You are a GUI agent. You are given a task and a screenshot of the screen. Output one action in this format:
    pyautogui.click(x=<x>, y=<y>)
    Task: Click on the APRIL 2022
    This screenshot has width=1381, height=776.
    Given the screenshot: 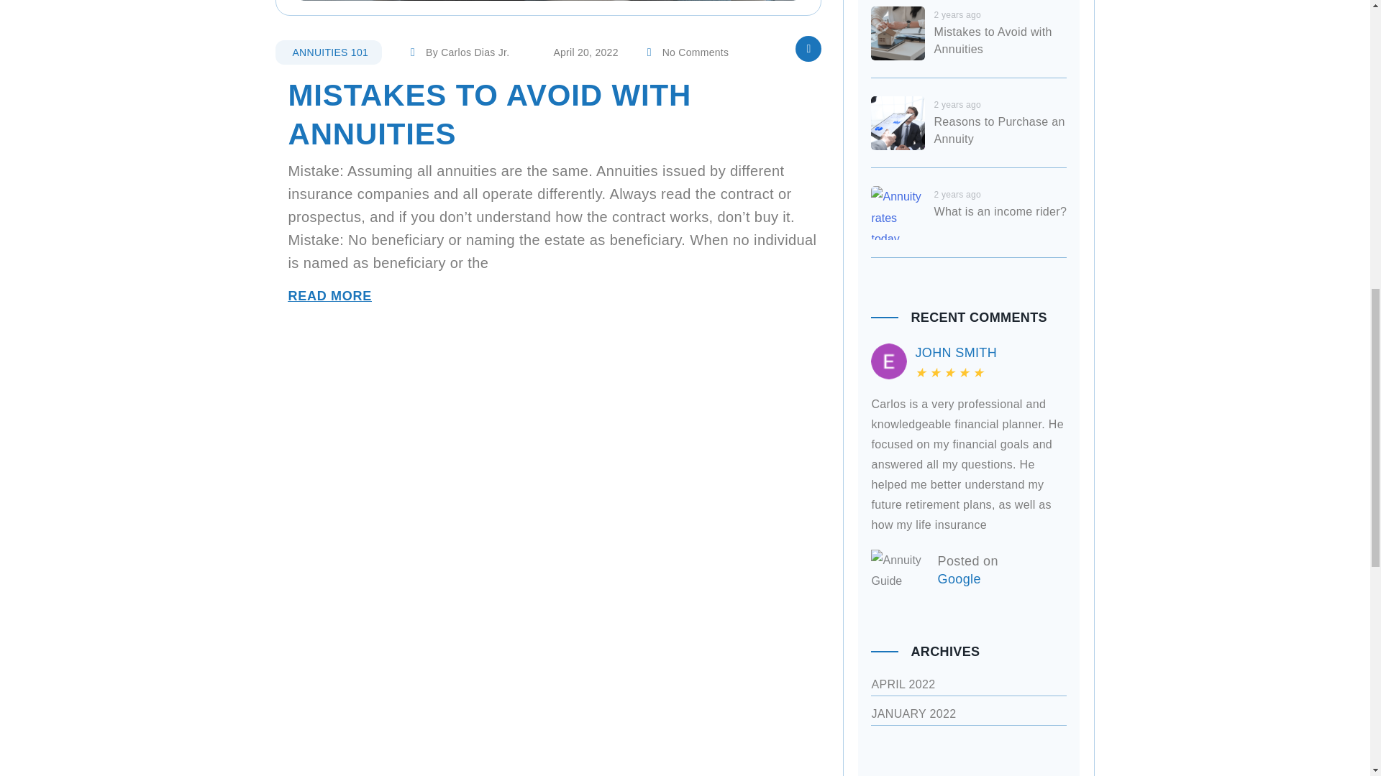 What is the action you would take?
    pyautogui.click(x=903, y=684)
    